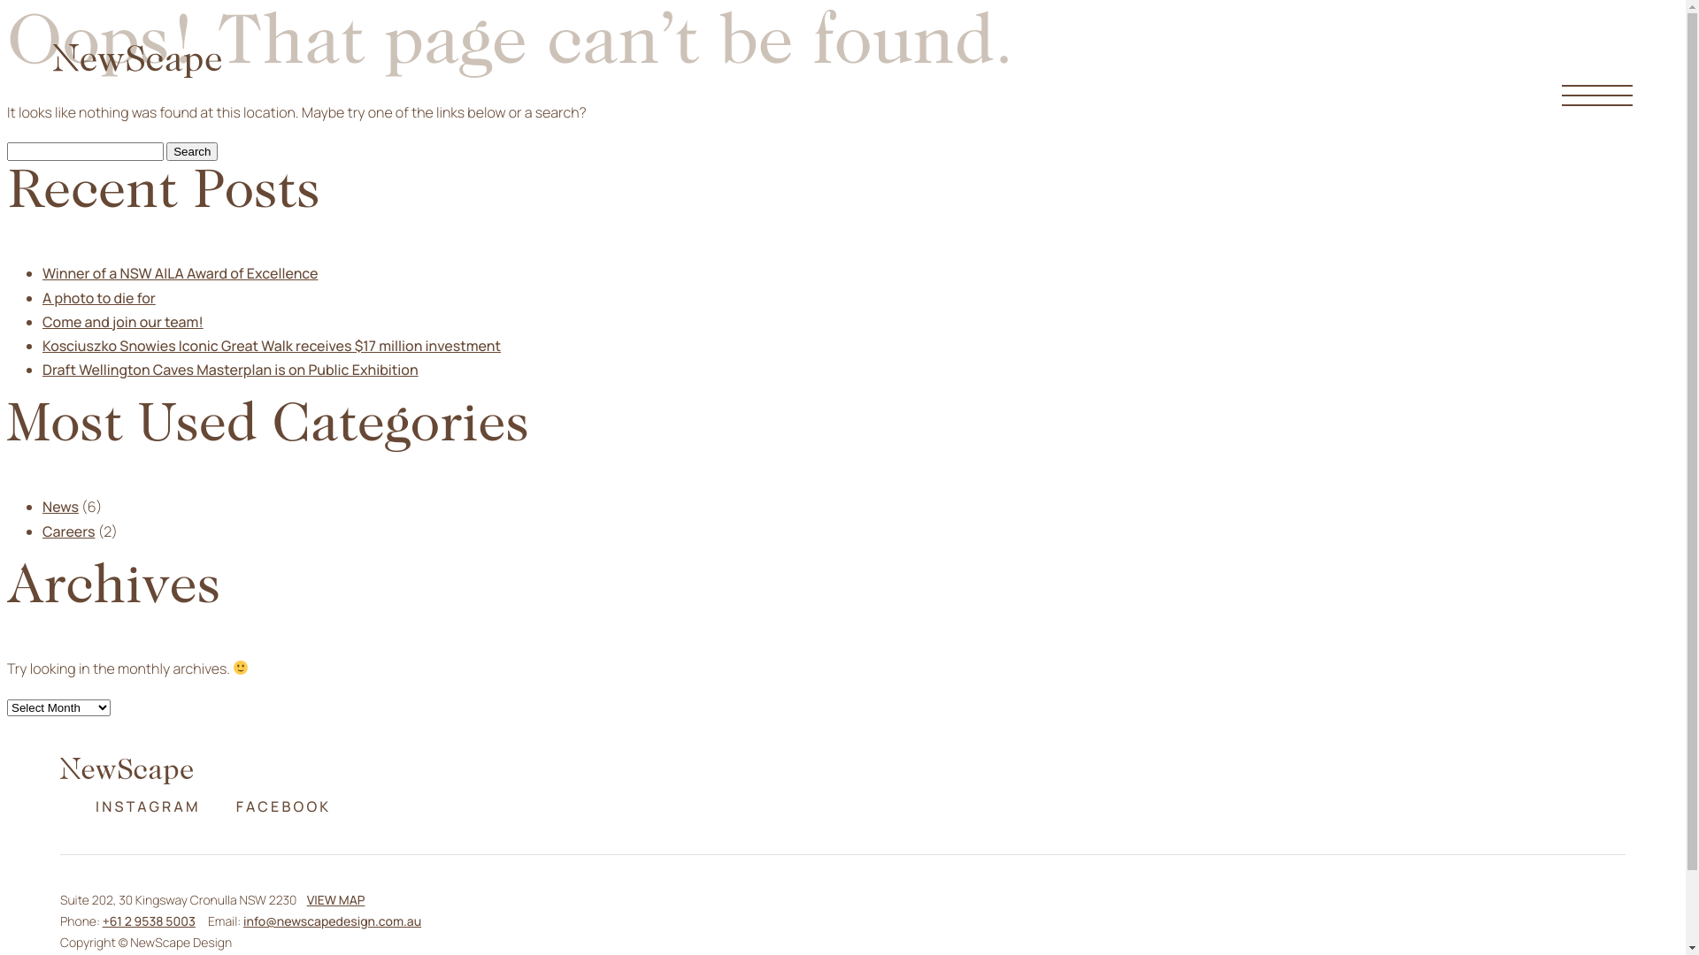  What do you see at coordinates (149, 921) in the screenshot?
I see `+61 2 9538 5003` at bounding box center [149, 921].